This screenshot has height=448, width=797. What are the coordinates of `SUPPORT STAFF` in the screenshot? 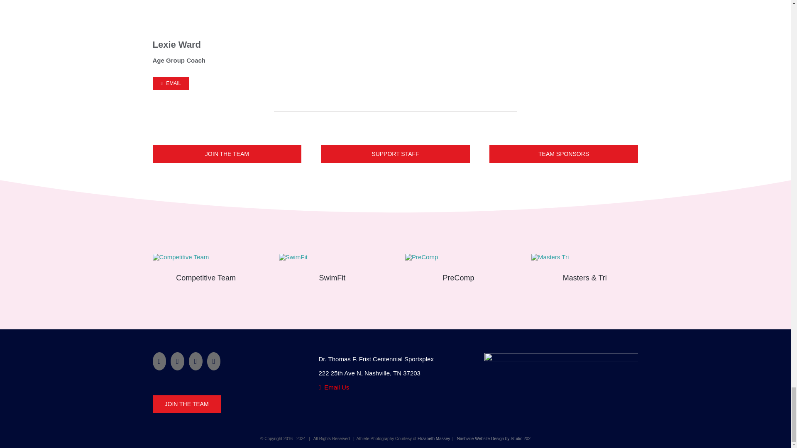 It's located at (395, 154).